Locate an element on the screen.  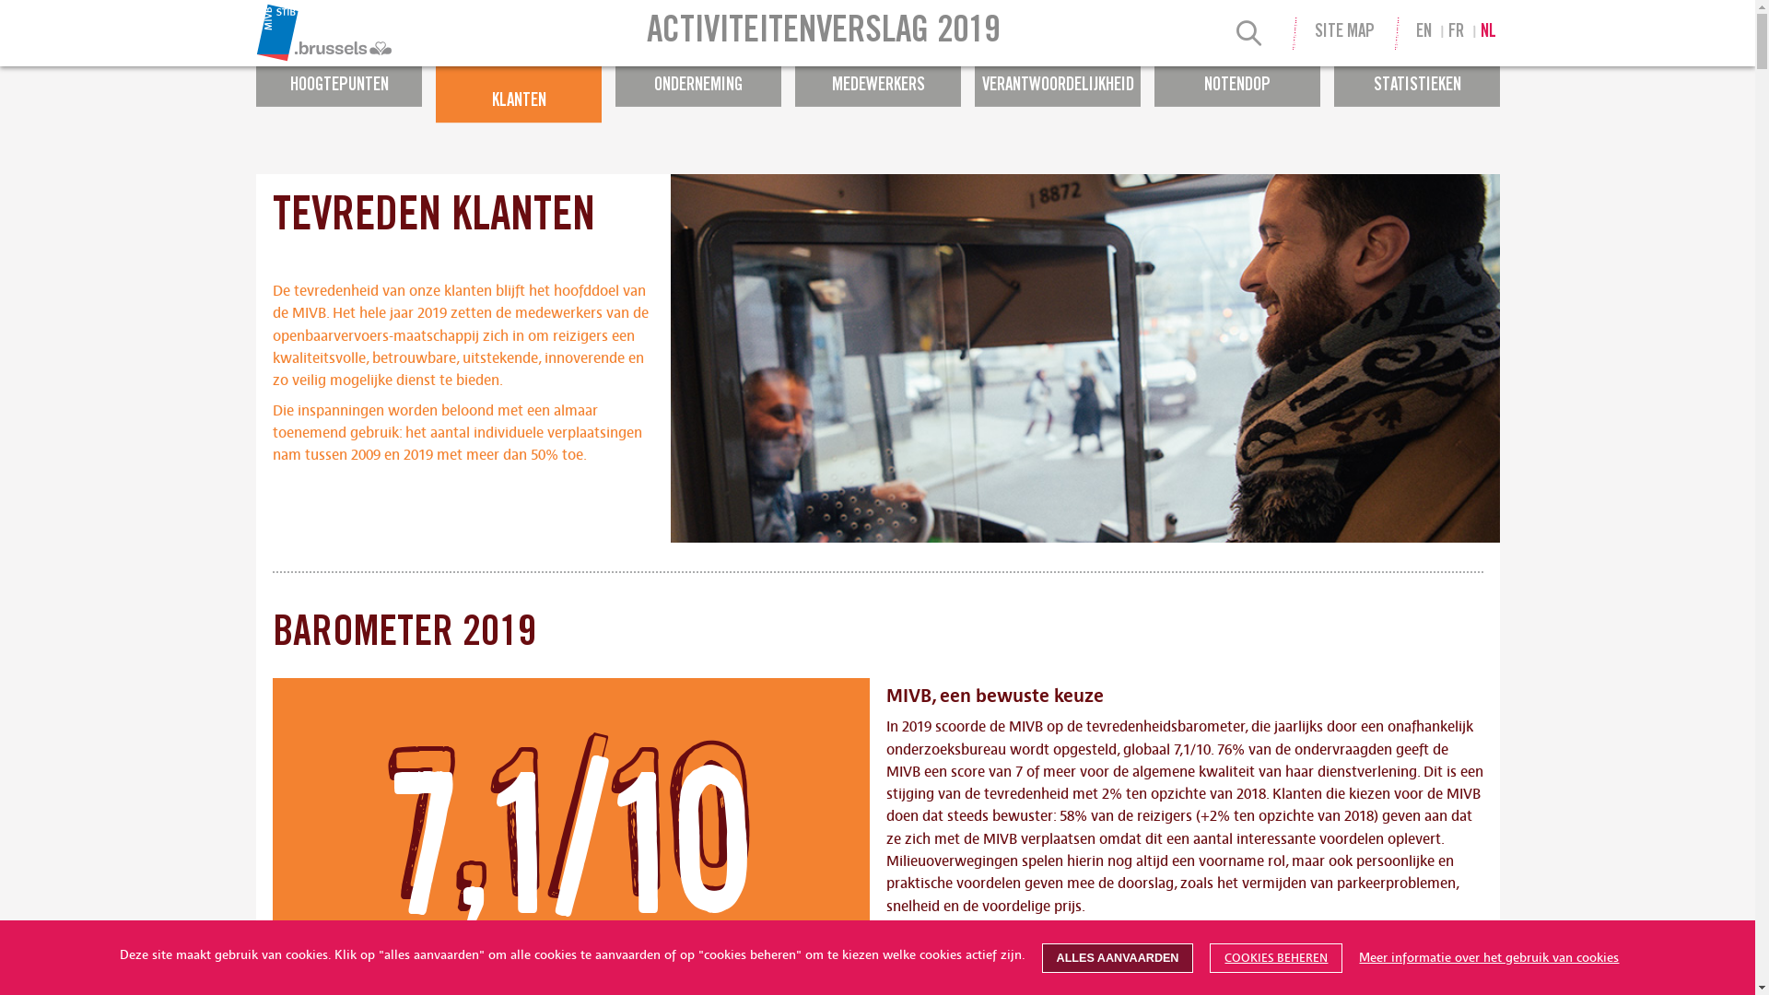
ALLES AANVAARDEN is located at coordinates (1119, 958).